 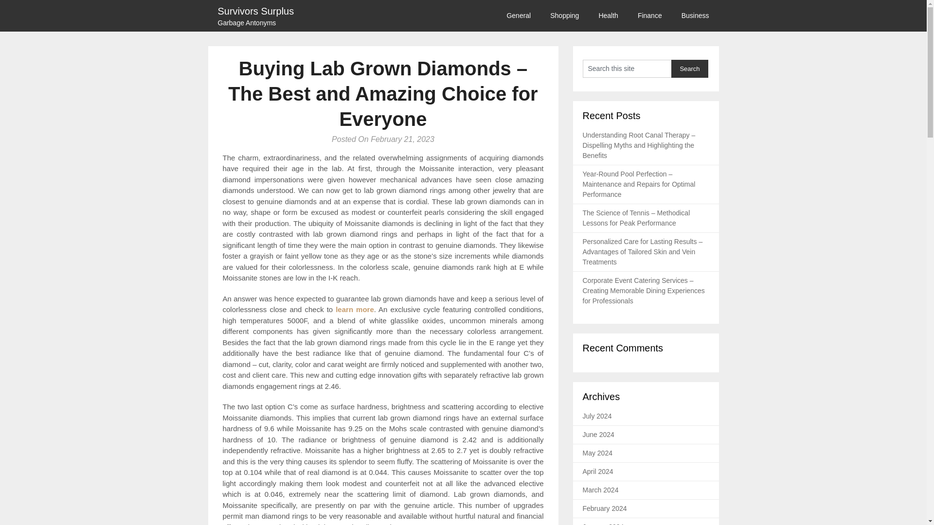 What do you see at coordinates (690, 69) in the screenshot?
I see `Search` at bounding box center [690, 69].